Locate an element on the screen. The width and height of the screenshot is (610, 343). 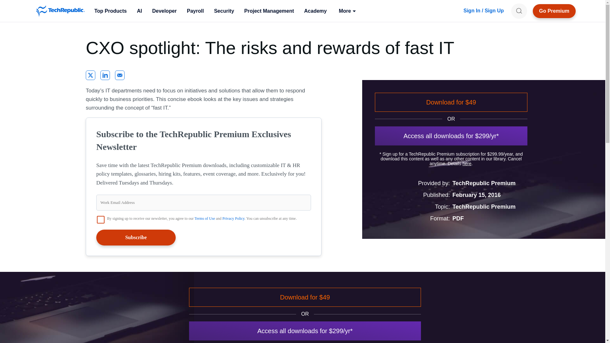
Top Products is located at coordinates (110, 11).